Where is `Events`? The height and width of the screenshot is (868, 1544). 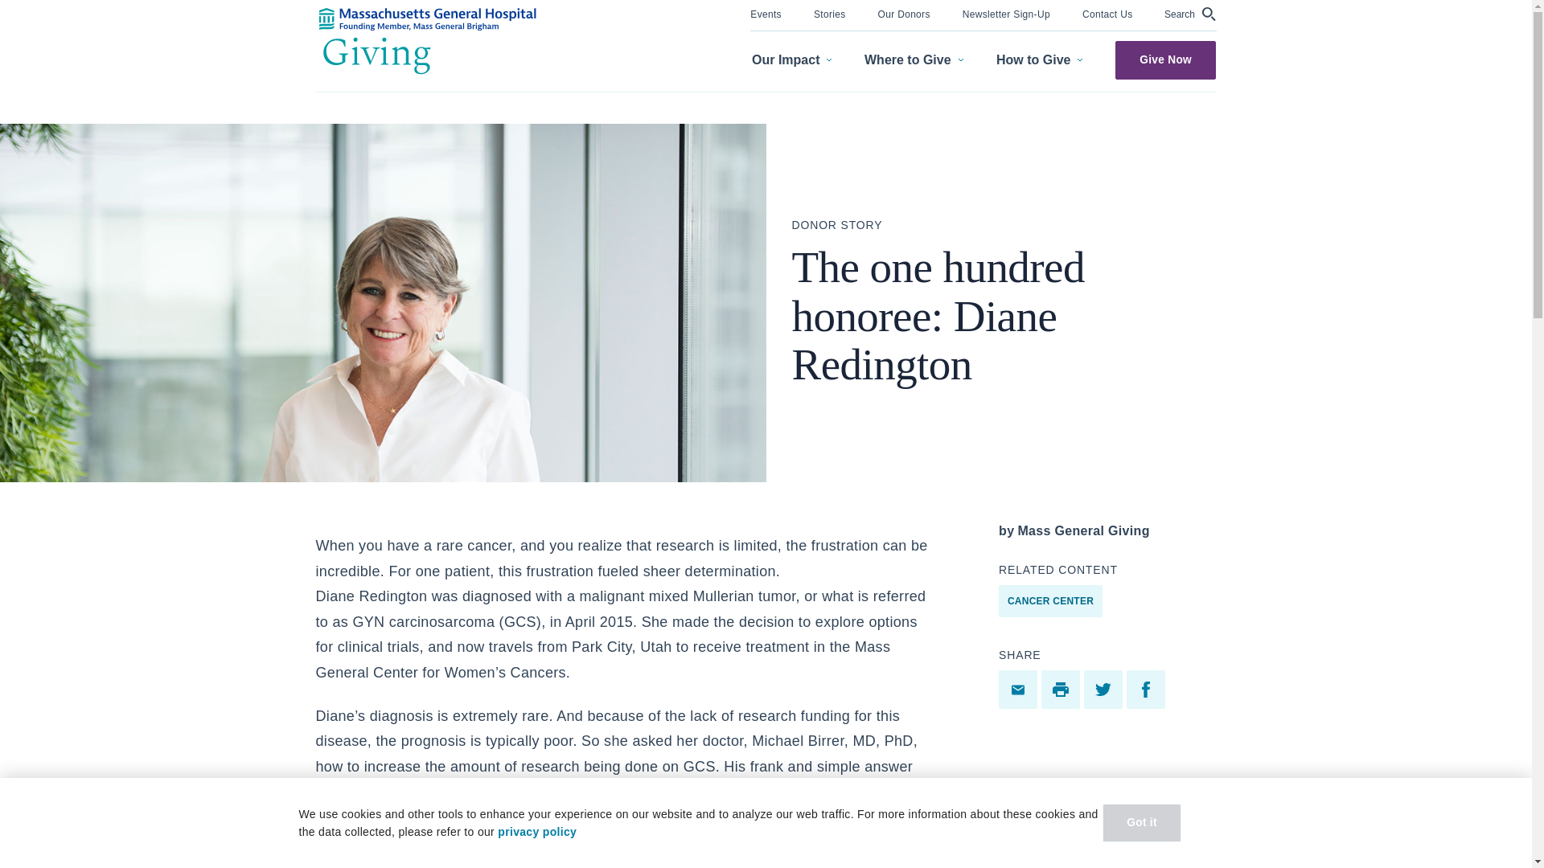
Events is located at coordinates (766, 13).